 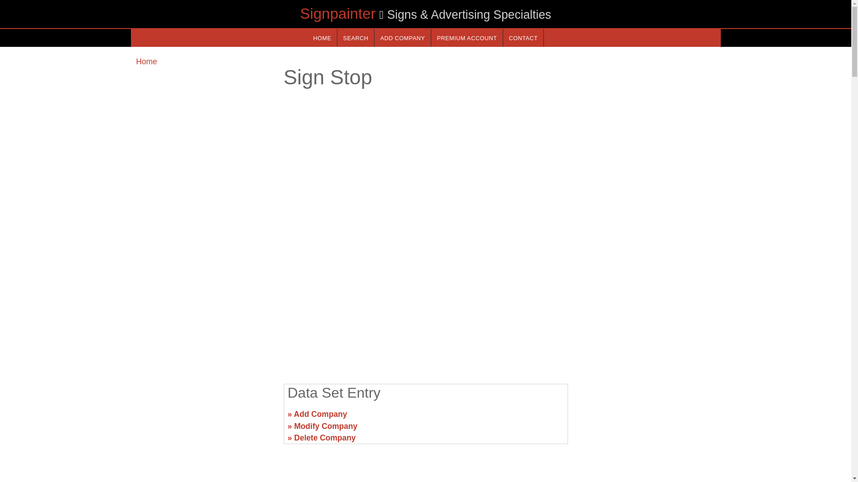 I want to click on Search in this webseite., so click(x=356, y=37).